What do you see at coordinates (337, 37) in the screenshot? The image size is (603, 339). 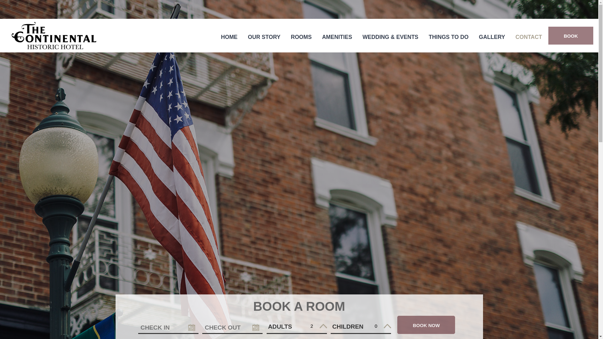 I see `AMENITIES` at bounding box center [337, 37].